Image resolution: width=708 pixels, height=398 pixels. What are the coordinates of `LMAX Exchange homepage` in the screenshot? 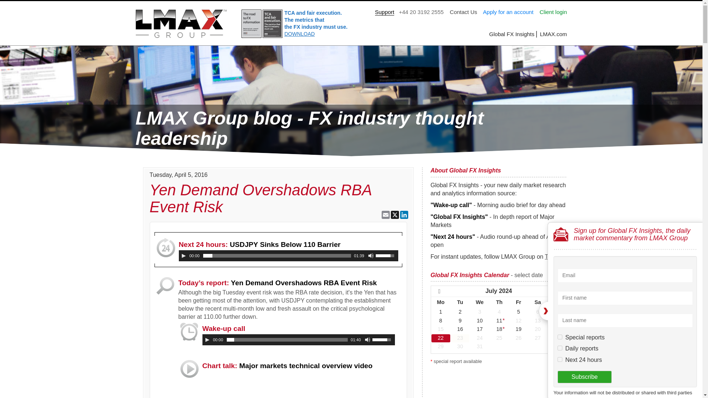 It's located at (553, 34).